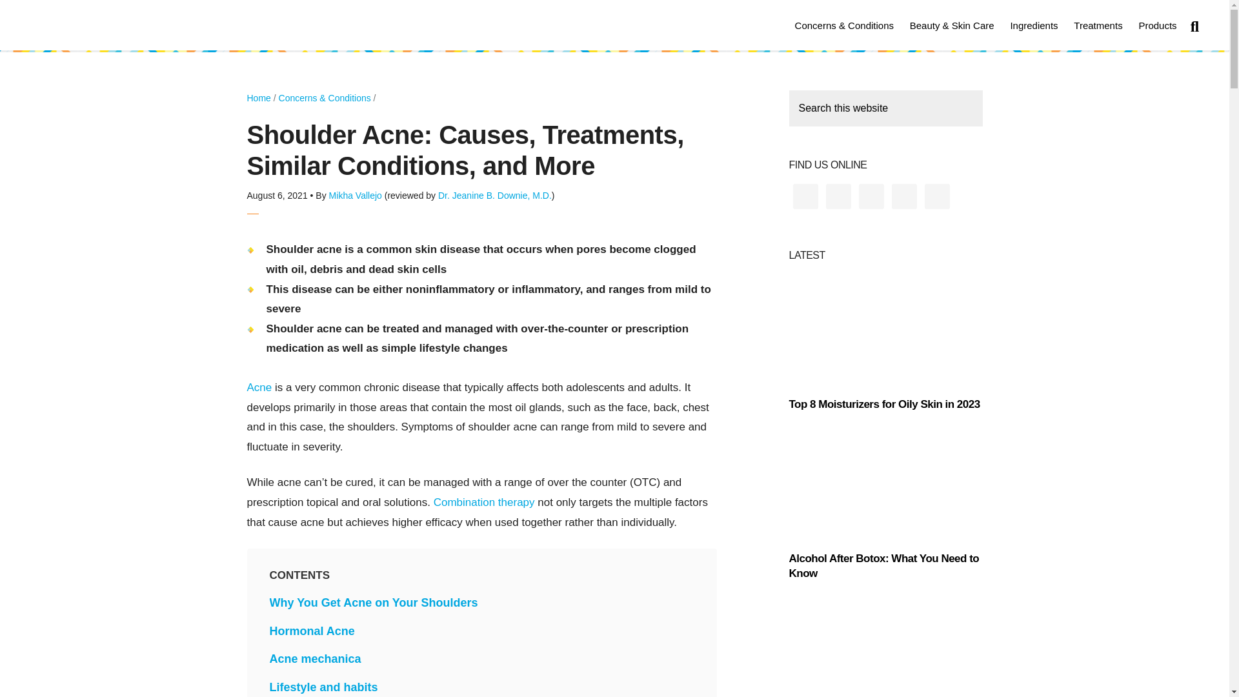  I want to click on Hormonal Acne, so click(312, 631).